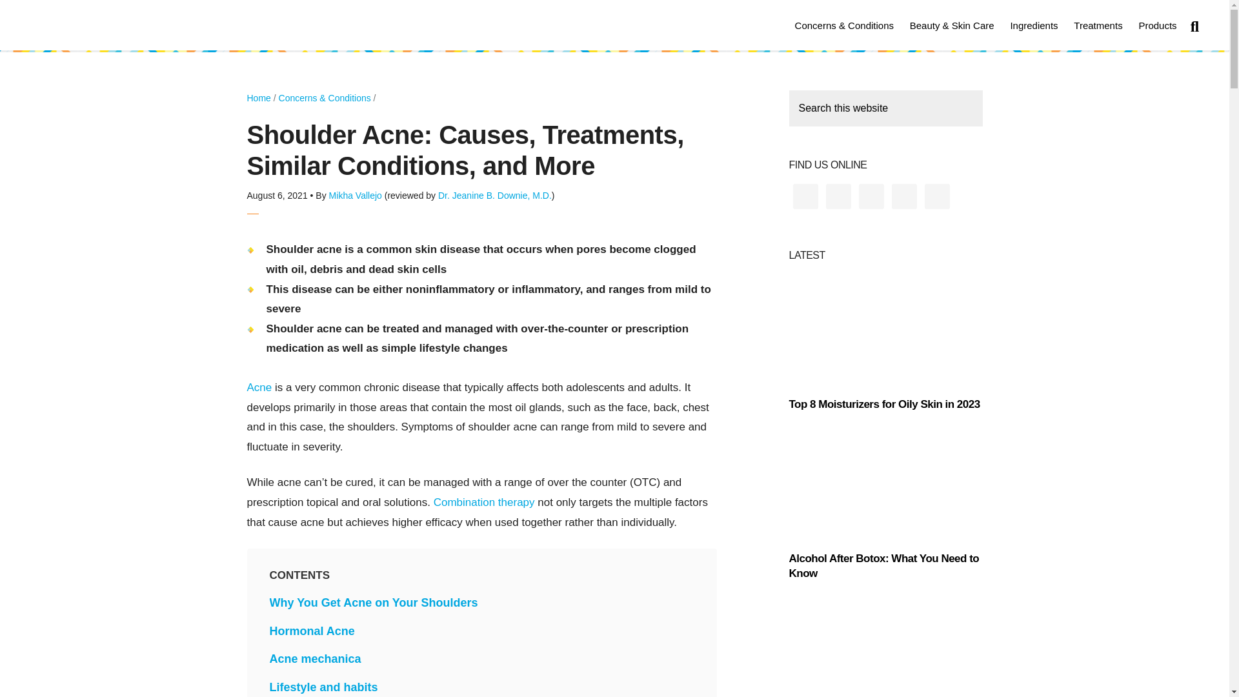  I want to click on Hormonal Acne, so click(312, 631).